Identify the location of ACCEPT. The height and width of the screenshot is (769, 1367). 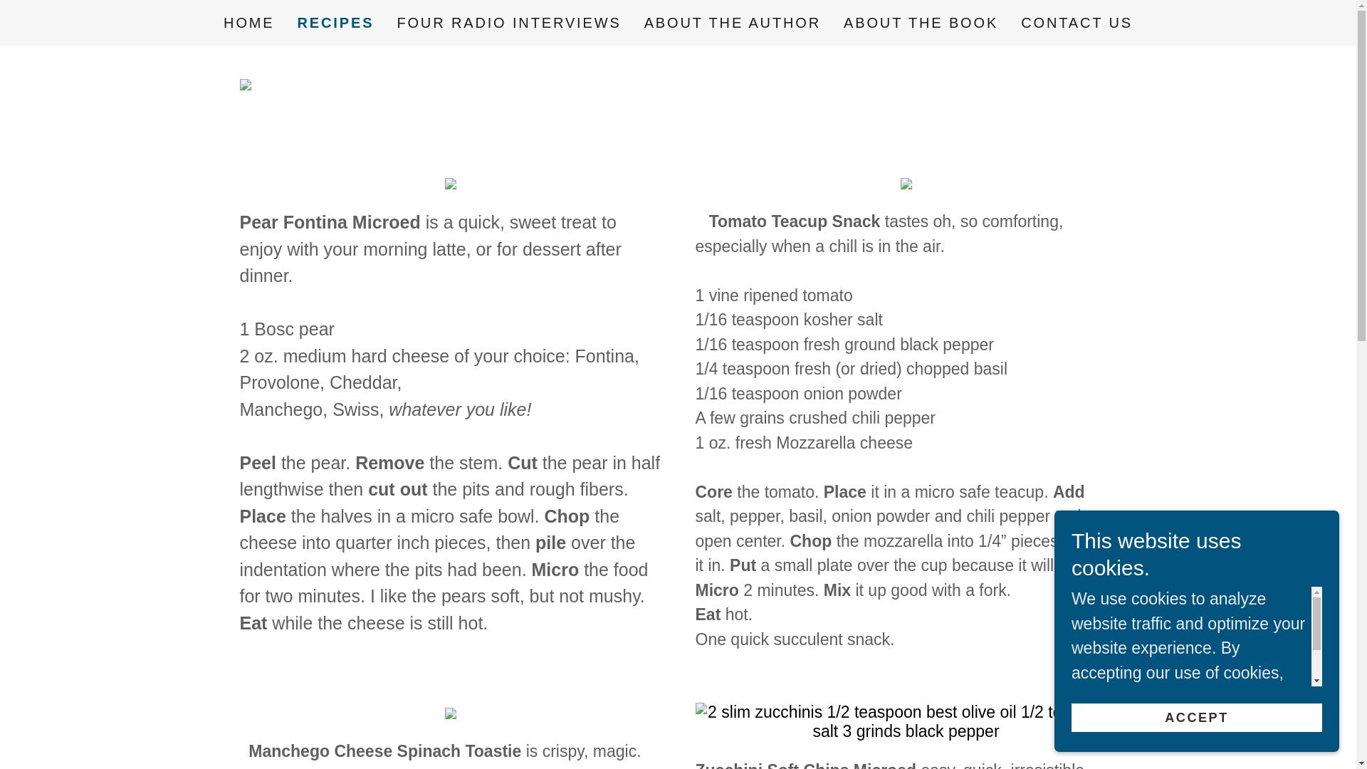
(1196, 718).